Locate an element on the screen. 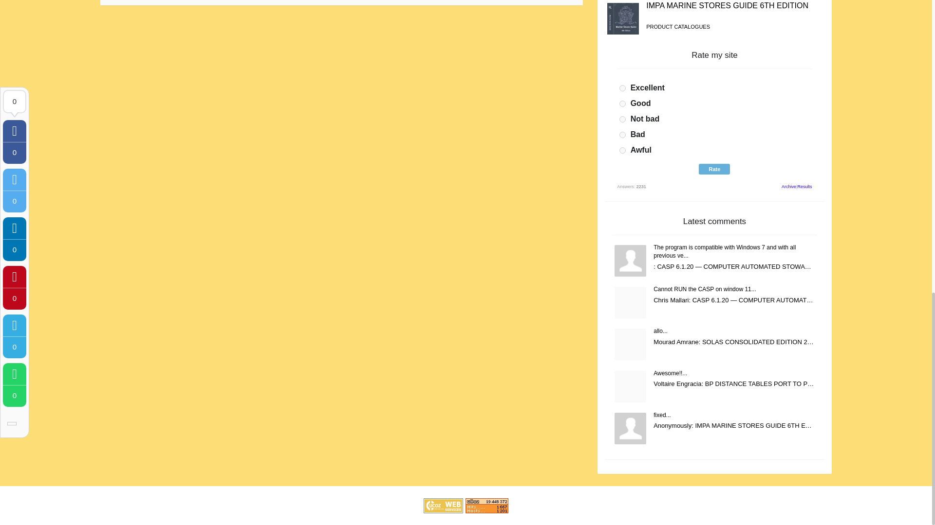 This screenshot has height=525, width=935. 3 is located at coordinates (622, 119).